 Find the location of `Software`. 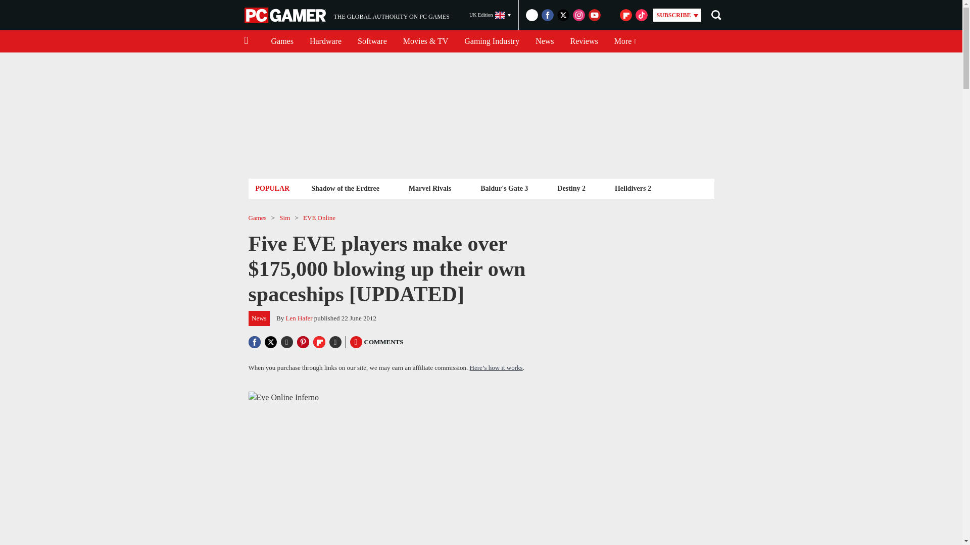

Software is located at coordinates (372, 41).